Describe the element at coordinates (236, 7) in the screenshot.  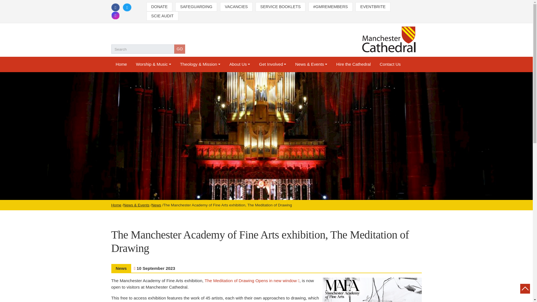
I see `VACANCIES` at that location.